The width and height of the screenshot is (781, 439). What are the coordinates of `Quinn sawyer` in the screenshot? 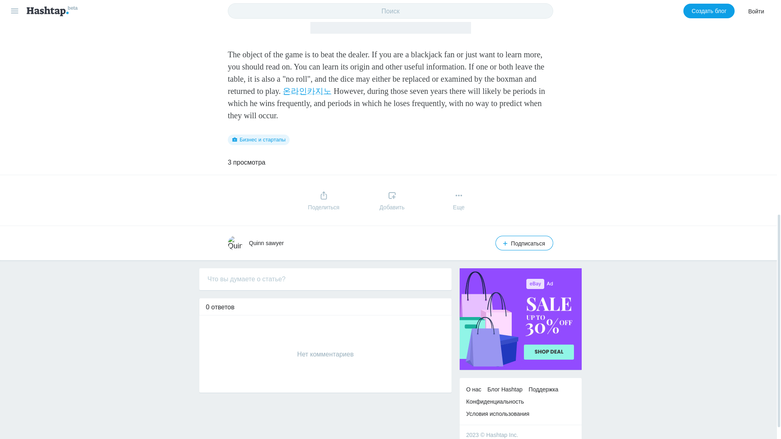 It's located at (266, 243).